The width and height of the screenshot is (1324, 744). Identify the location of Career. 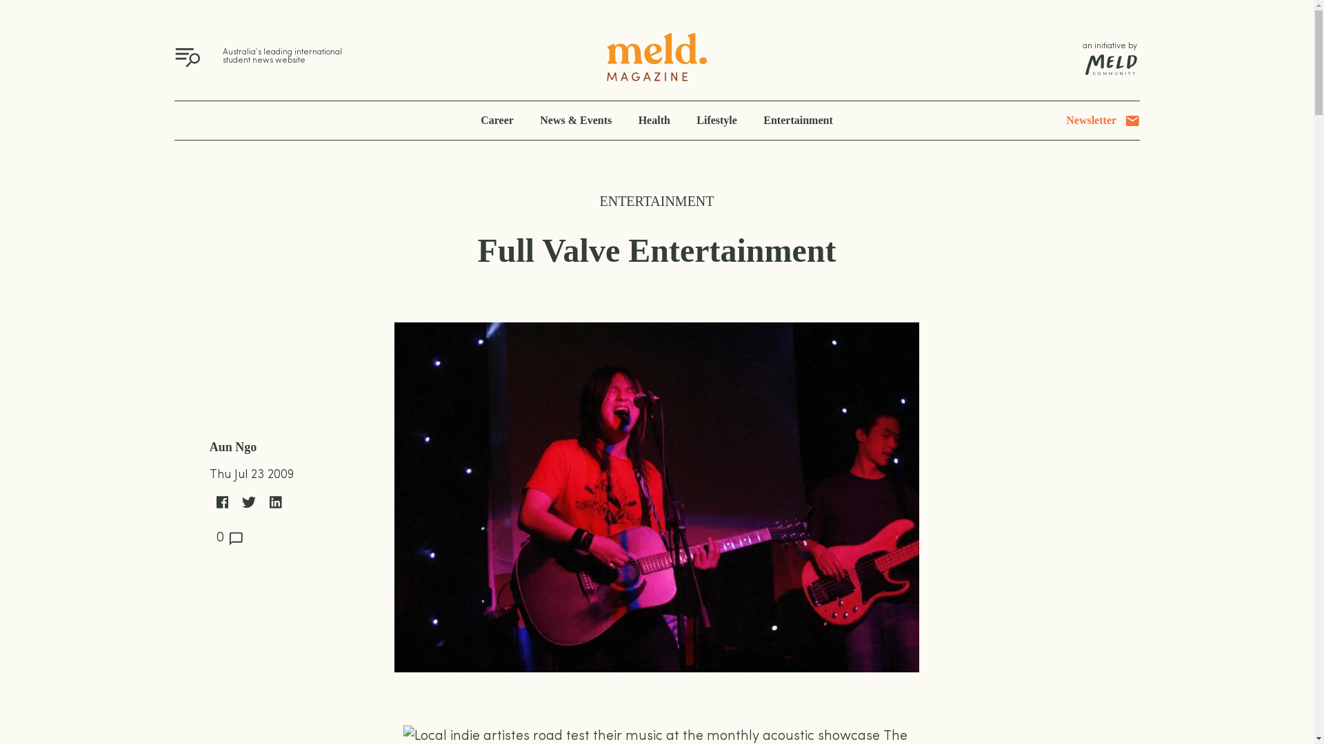
(497, 121).